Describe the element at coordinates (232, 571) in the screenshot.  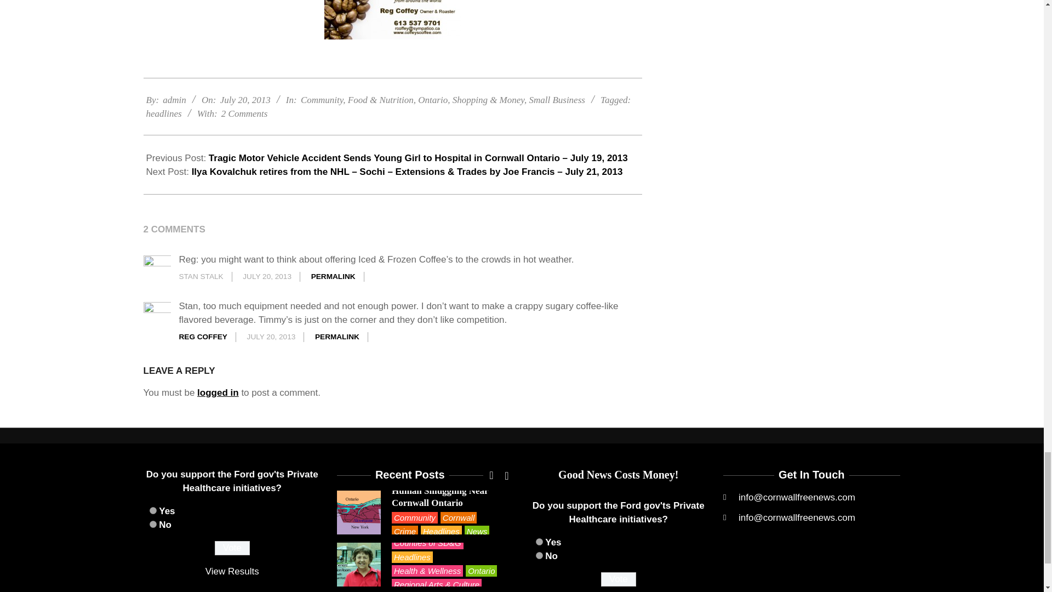
I see `View Results Of This Poll` at that location.